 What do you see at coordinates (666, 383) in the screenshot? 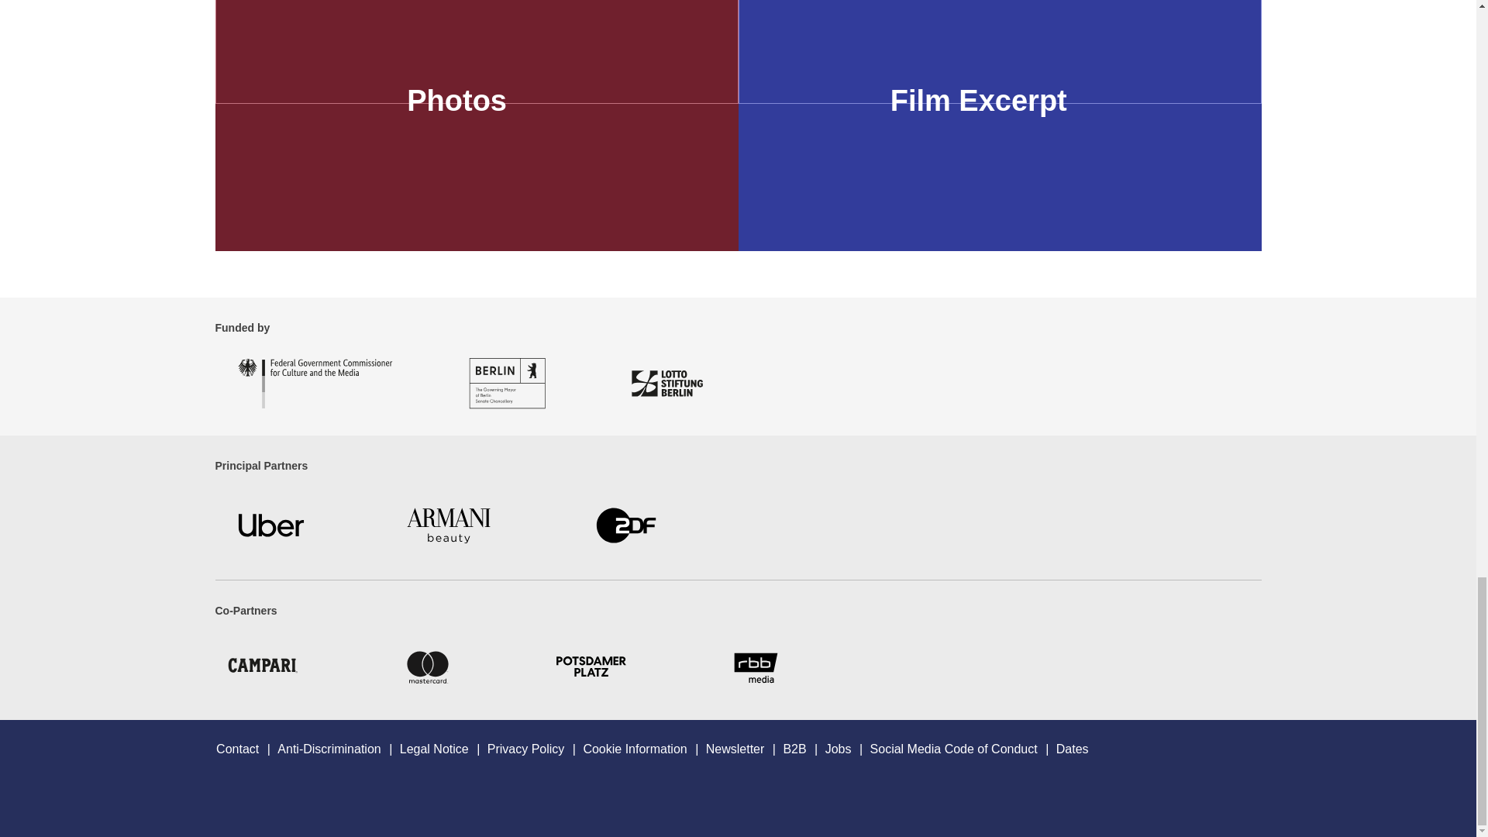
I see `Lotto Stiftung Berlin` at bounding box center [666, 383].